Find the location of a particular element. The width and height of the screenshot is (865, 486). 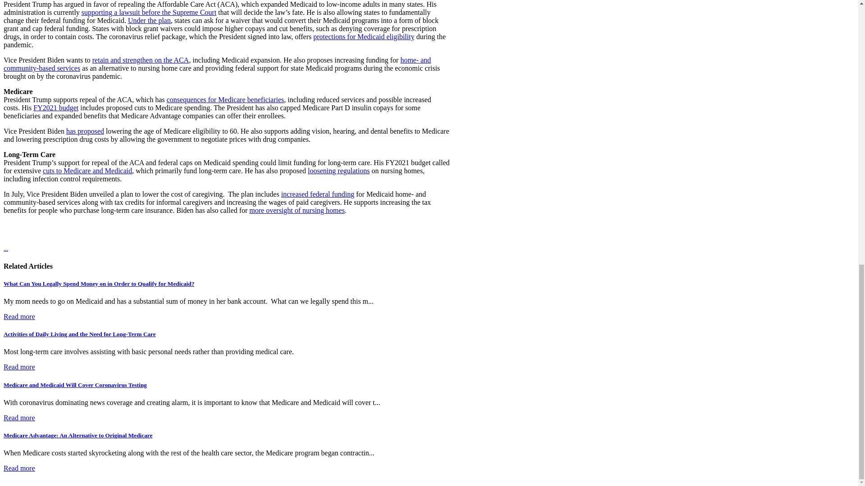

retain and strengthen on the ACA is located at coordinates (141, 60).